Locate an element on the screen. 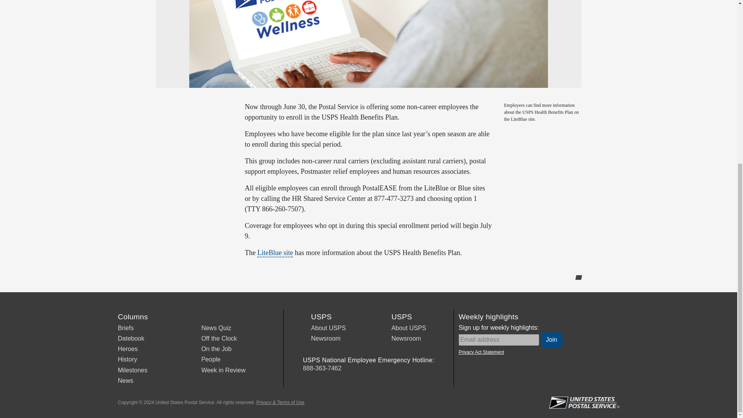  Newsroom is located at coordinates (406, 338).